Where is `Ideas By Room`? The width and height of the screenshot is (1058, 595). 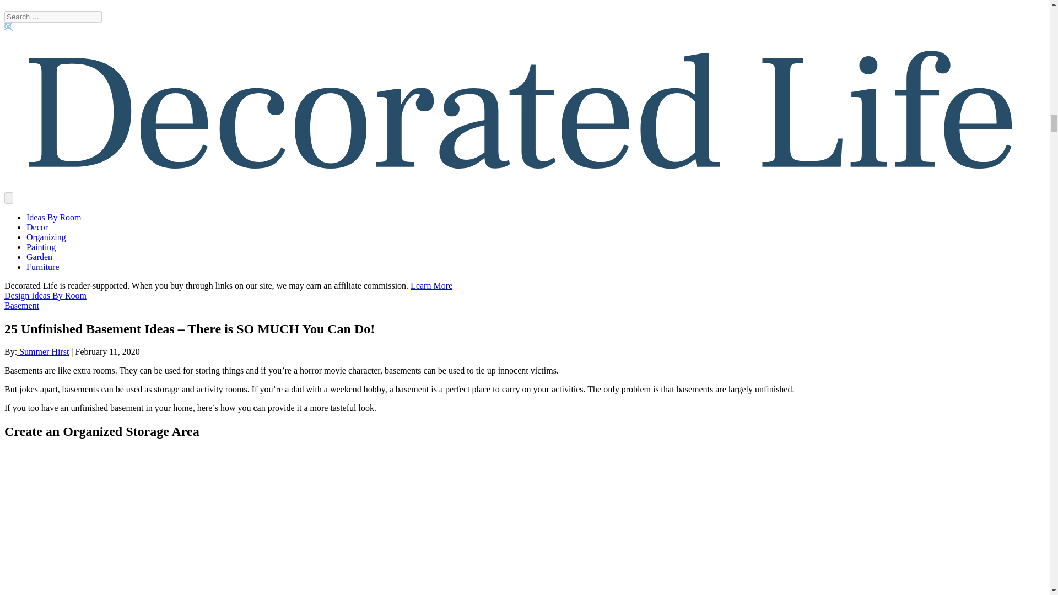
Ideas By Room is located at coordinates (54, 217).